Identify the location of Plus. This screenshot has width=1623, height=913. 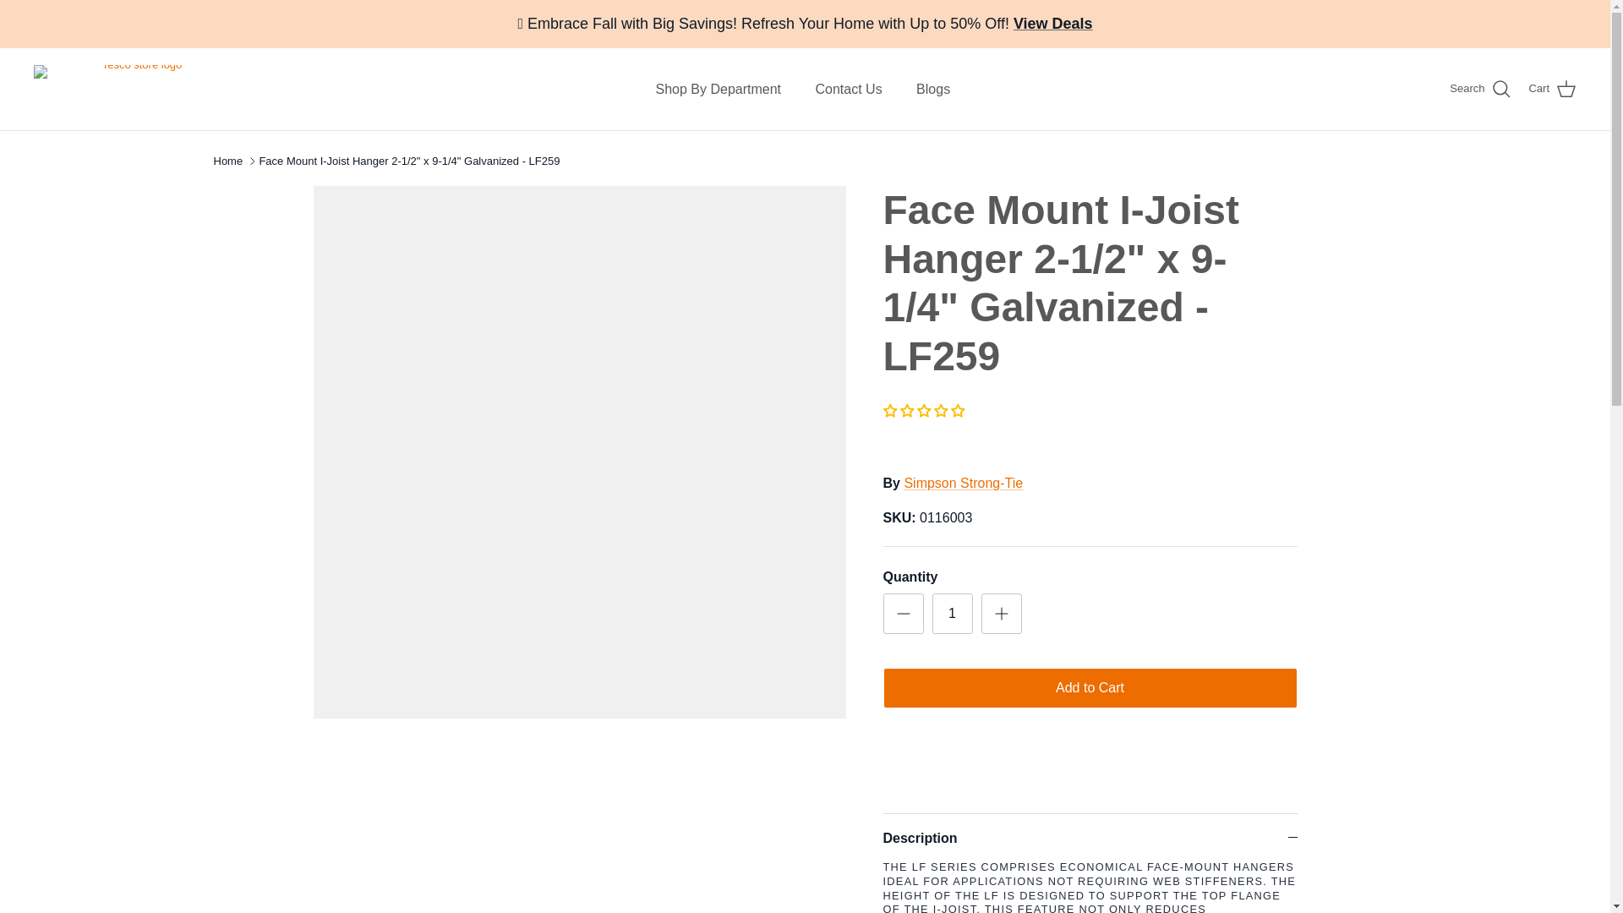
(1001, 613).